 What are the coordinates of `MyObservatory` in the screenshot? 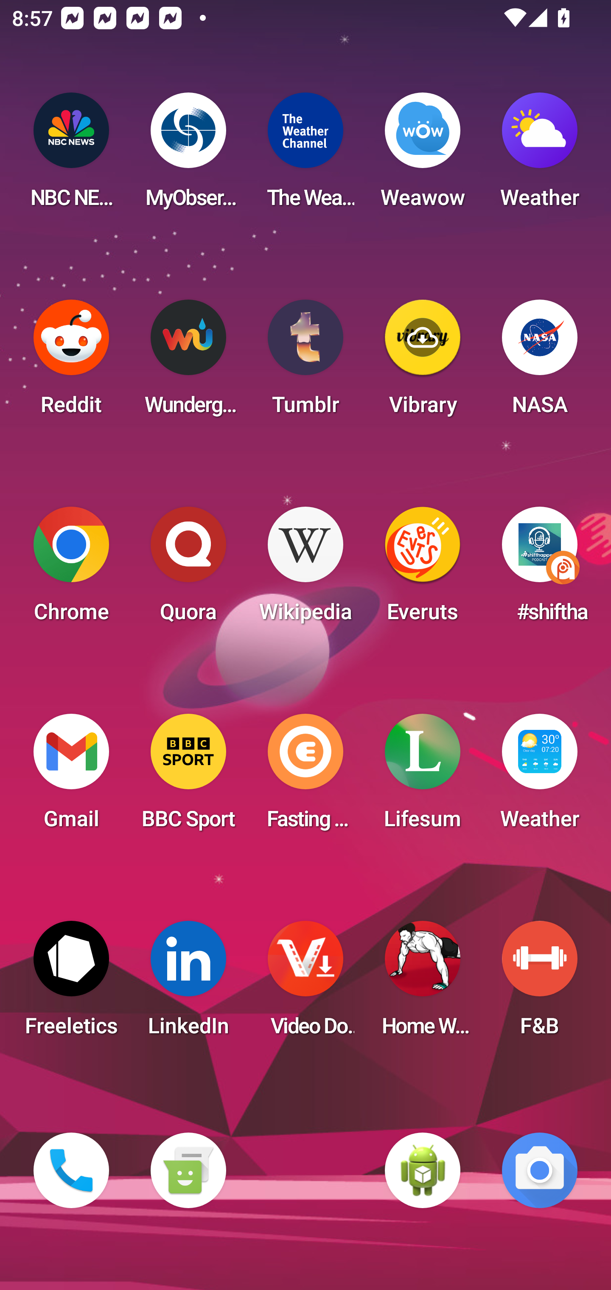 It's located at (188, 155).